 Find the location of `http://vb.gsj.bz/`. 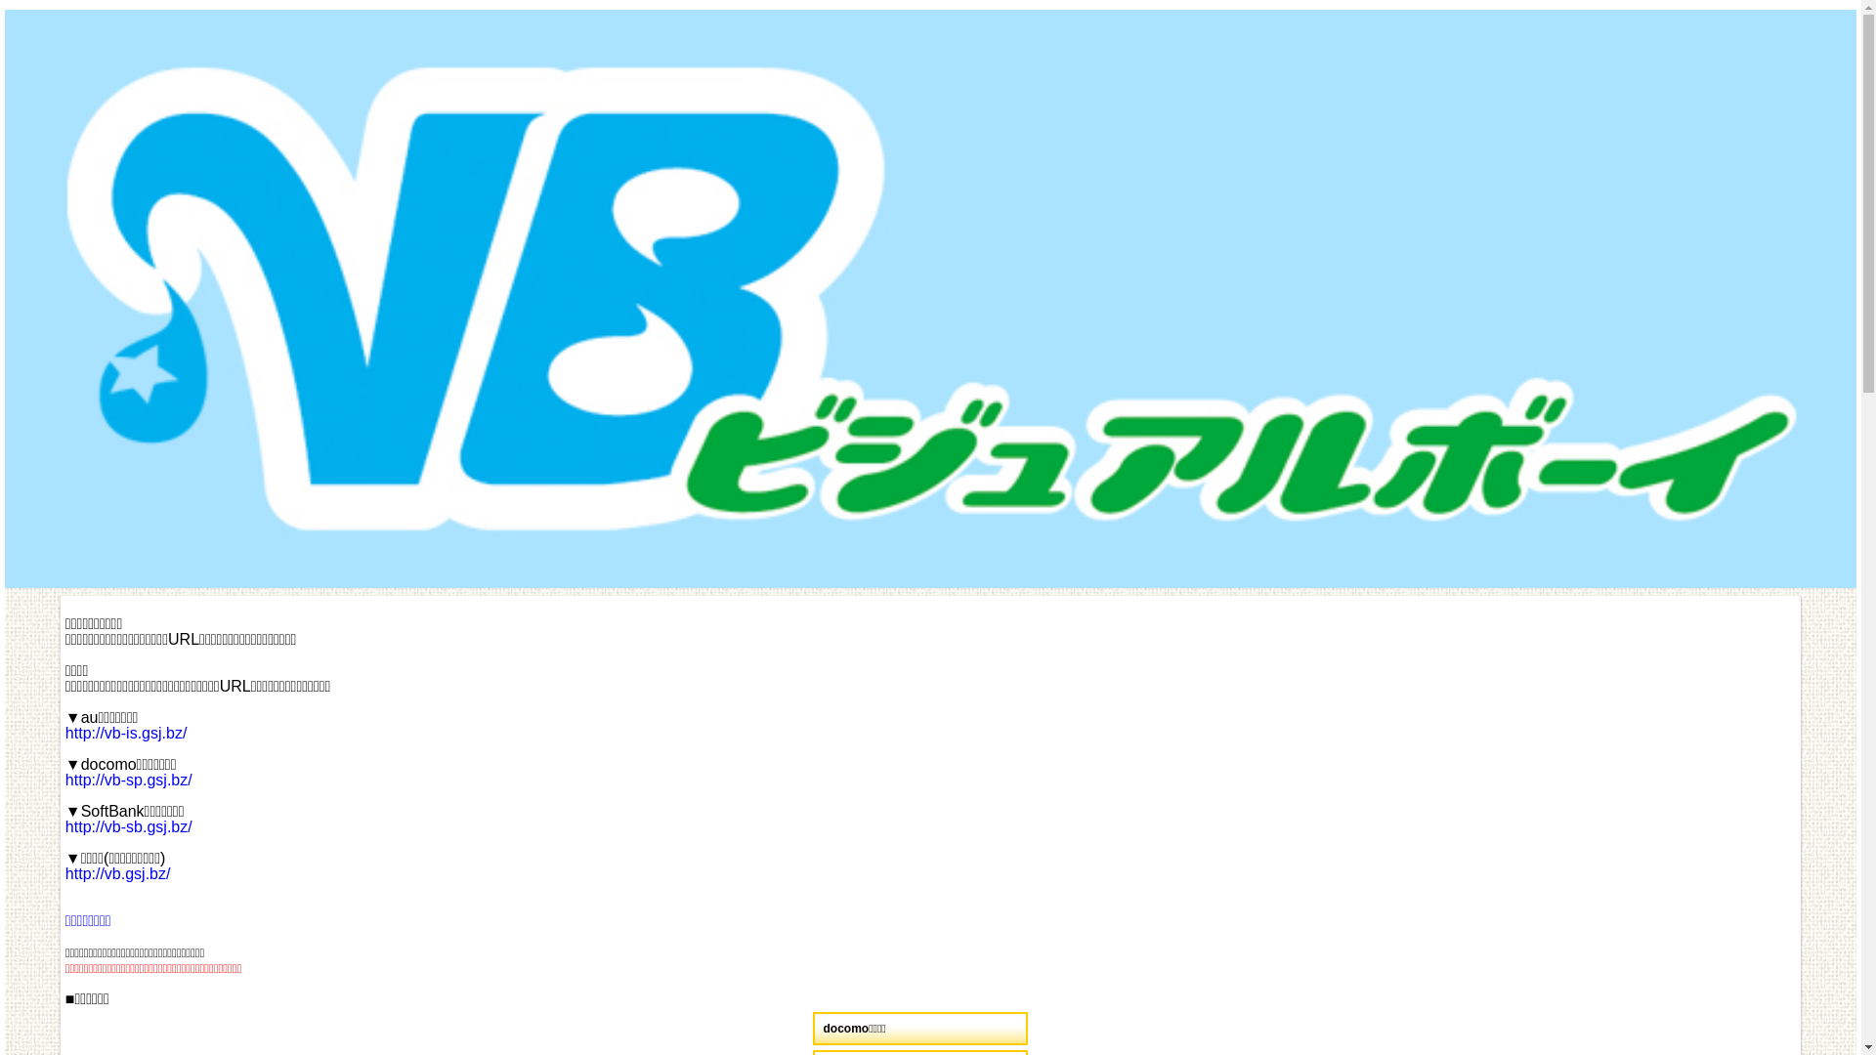

http://vb.gsj.bz/ is located at coordinates (118, 873).